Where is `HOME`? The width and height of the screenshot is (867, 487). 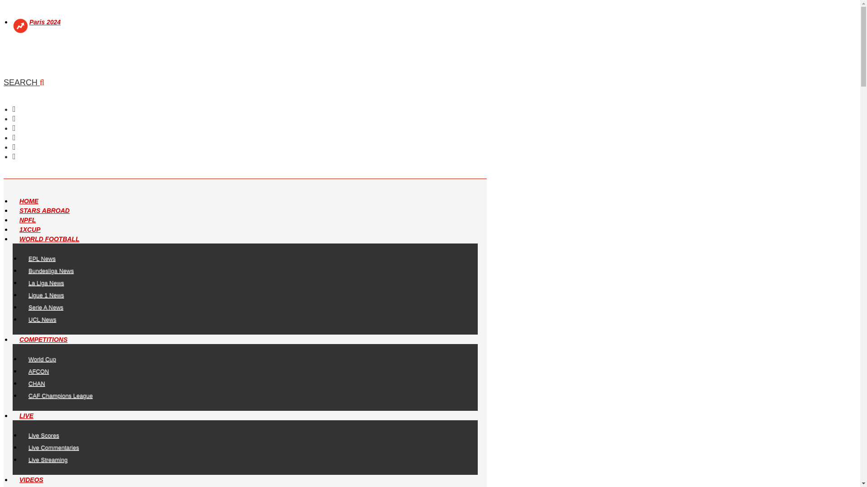
HOME is located at coordinates (29, 201).